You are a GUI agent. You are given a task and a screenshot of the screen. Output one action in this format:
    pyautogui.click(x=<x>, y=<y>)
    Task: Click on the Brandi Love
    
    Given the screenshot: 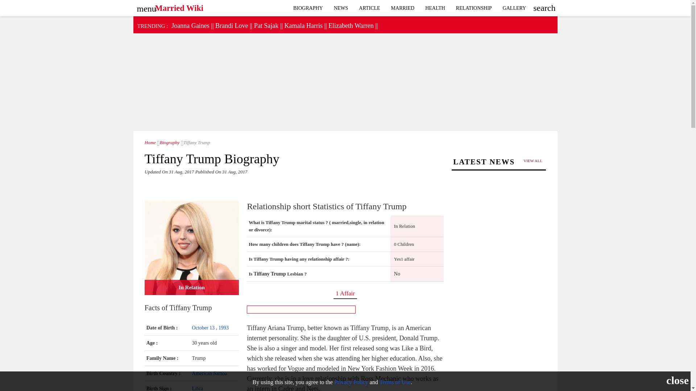 What is the action you would take?
    pyautogui.click(x=231, y=25)
    